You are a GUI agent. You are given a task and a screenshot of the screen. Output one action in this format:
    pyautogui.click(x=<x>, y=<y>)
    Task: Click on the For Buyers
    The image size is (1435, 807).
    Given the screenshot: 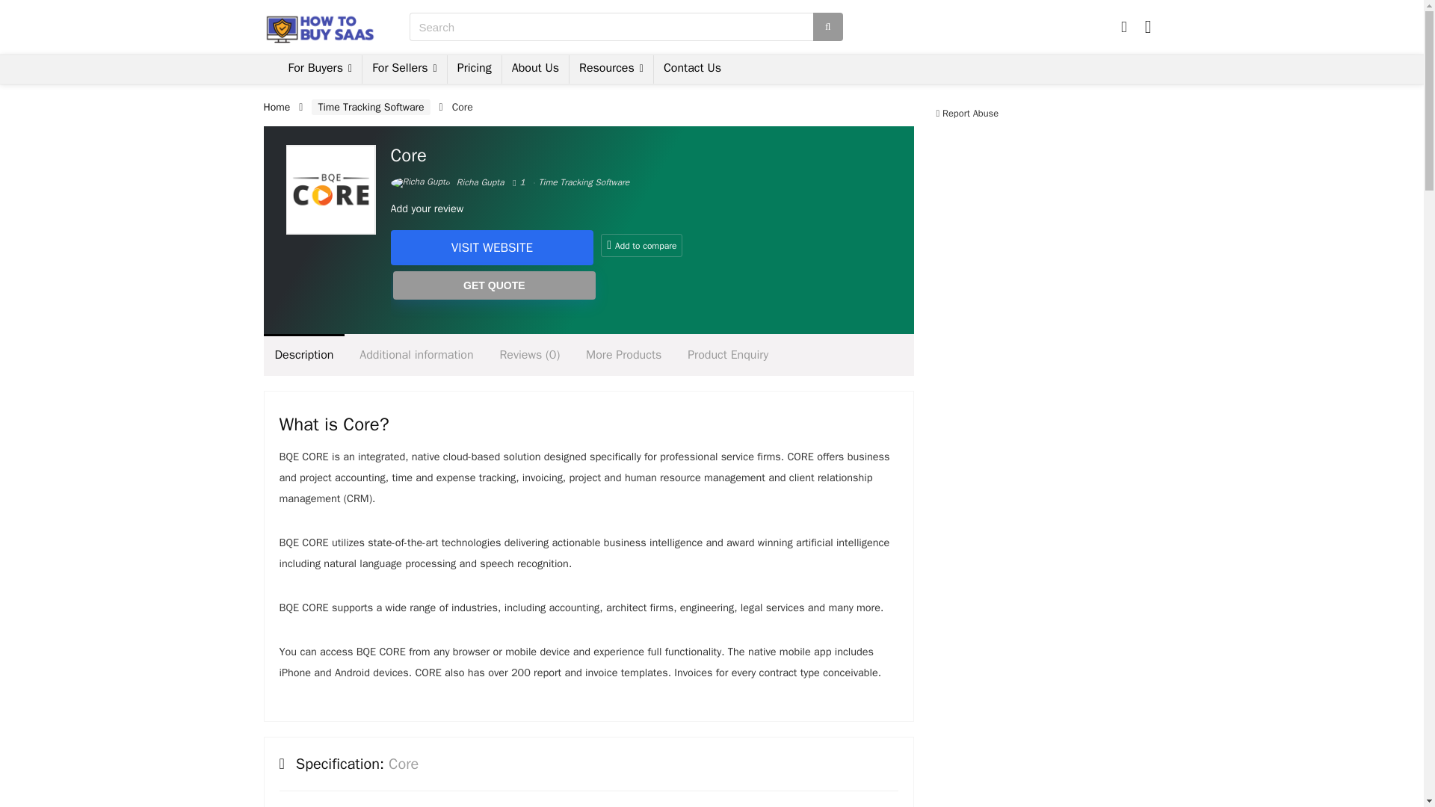 What is the action you would take?
    pyautogui.click(x=320, y=69)
    